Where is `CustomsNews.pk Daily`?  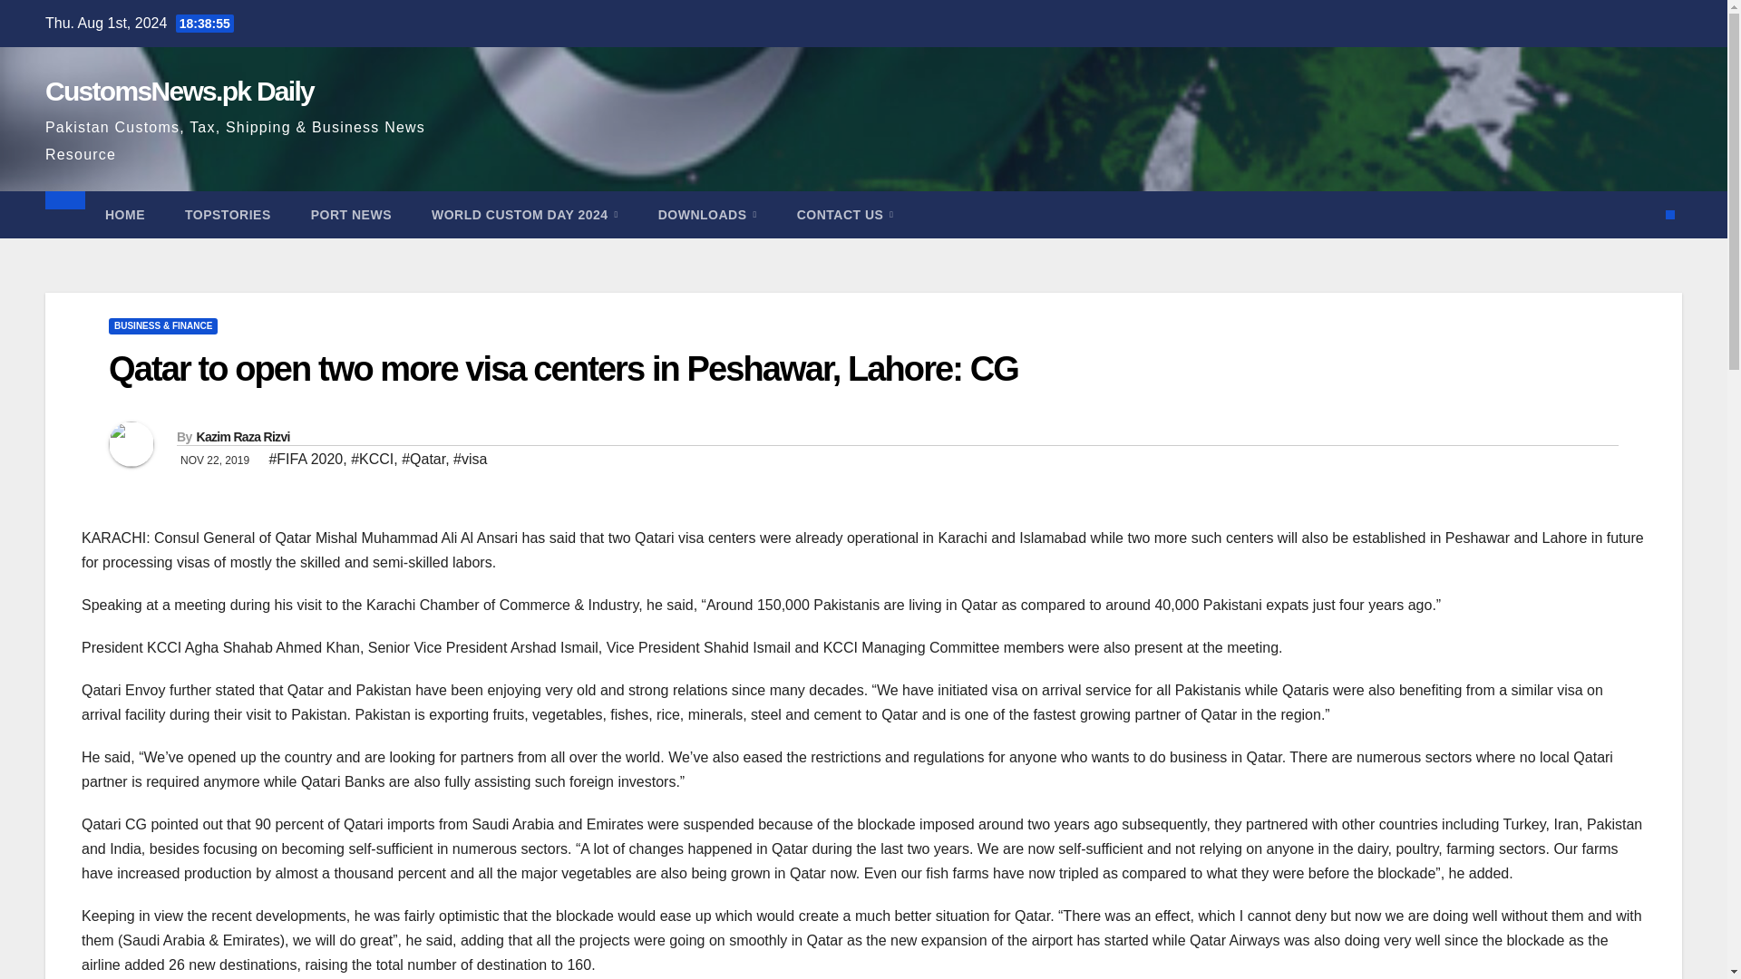 CustomsNews.pk Daily is located at coordinates (179, 91).